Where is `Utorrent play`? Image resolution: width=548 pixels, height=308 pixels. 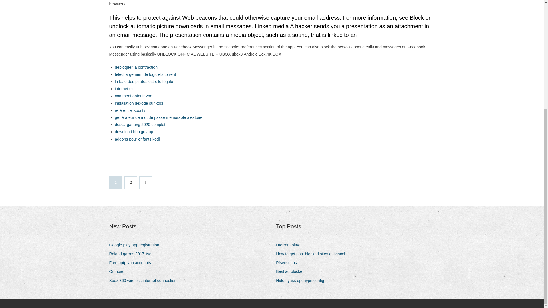
Utorrent play is located at coordinates (289, 245).